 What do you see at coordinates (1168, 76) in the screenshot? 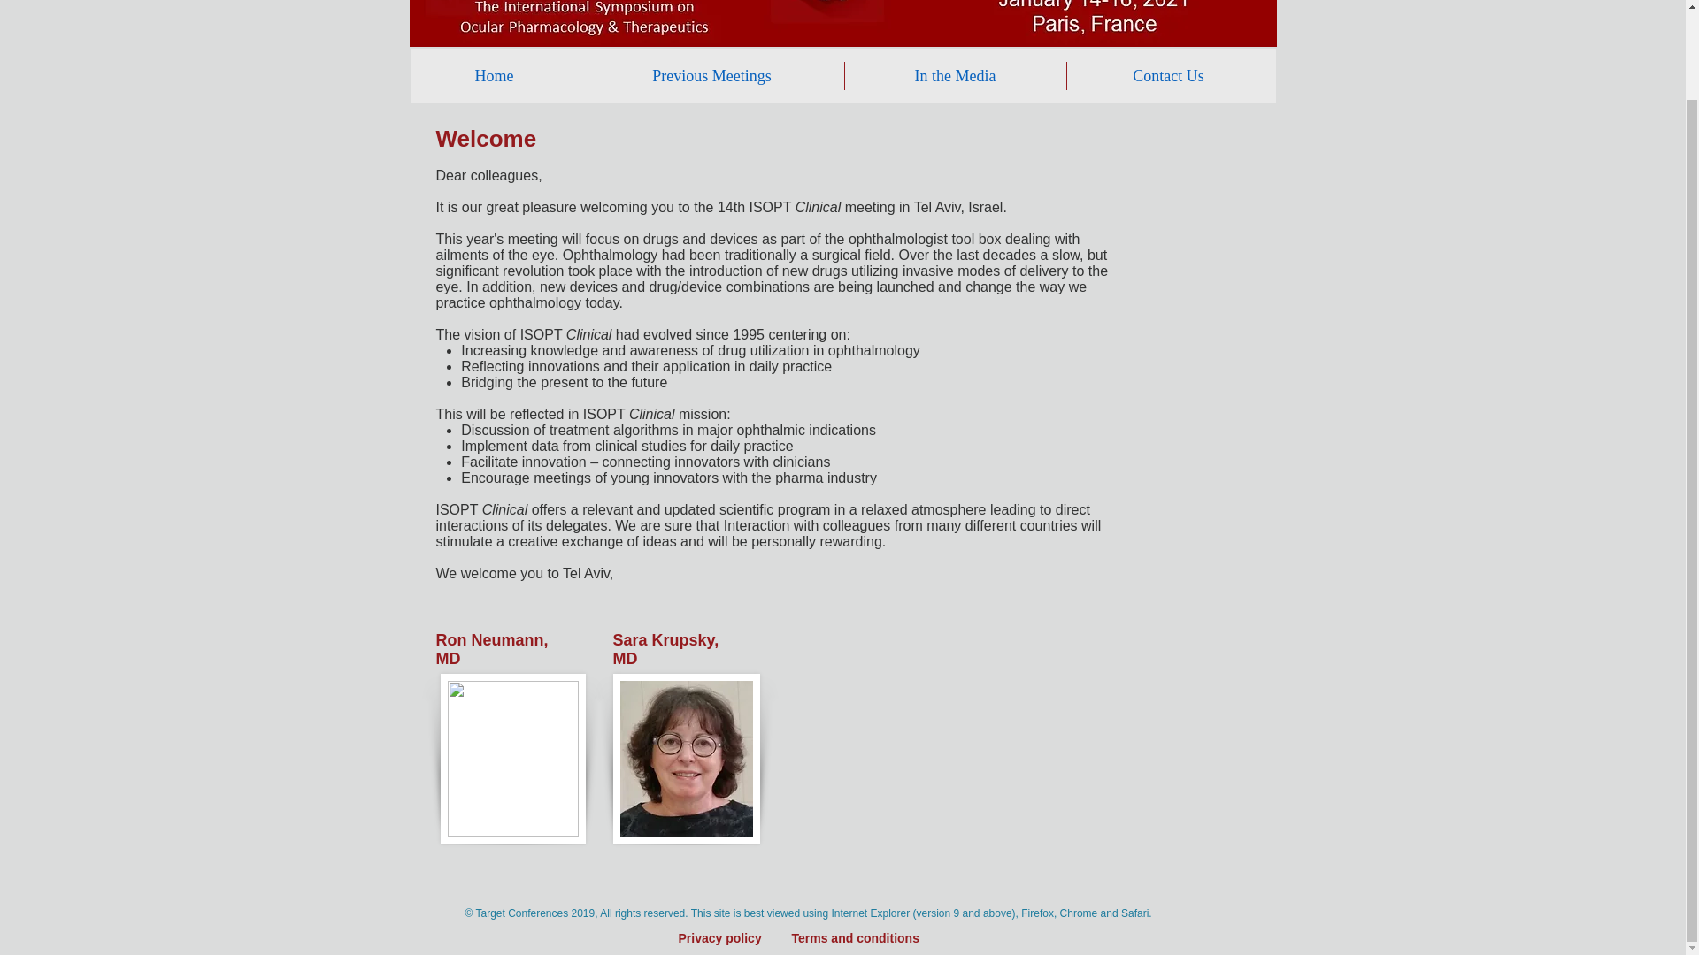
I see `Contact Us` at bounding box center [1168, 76].